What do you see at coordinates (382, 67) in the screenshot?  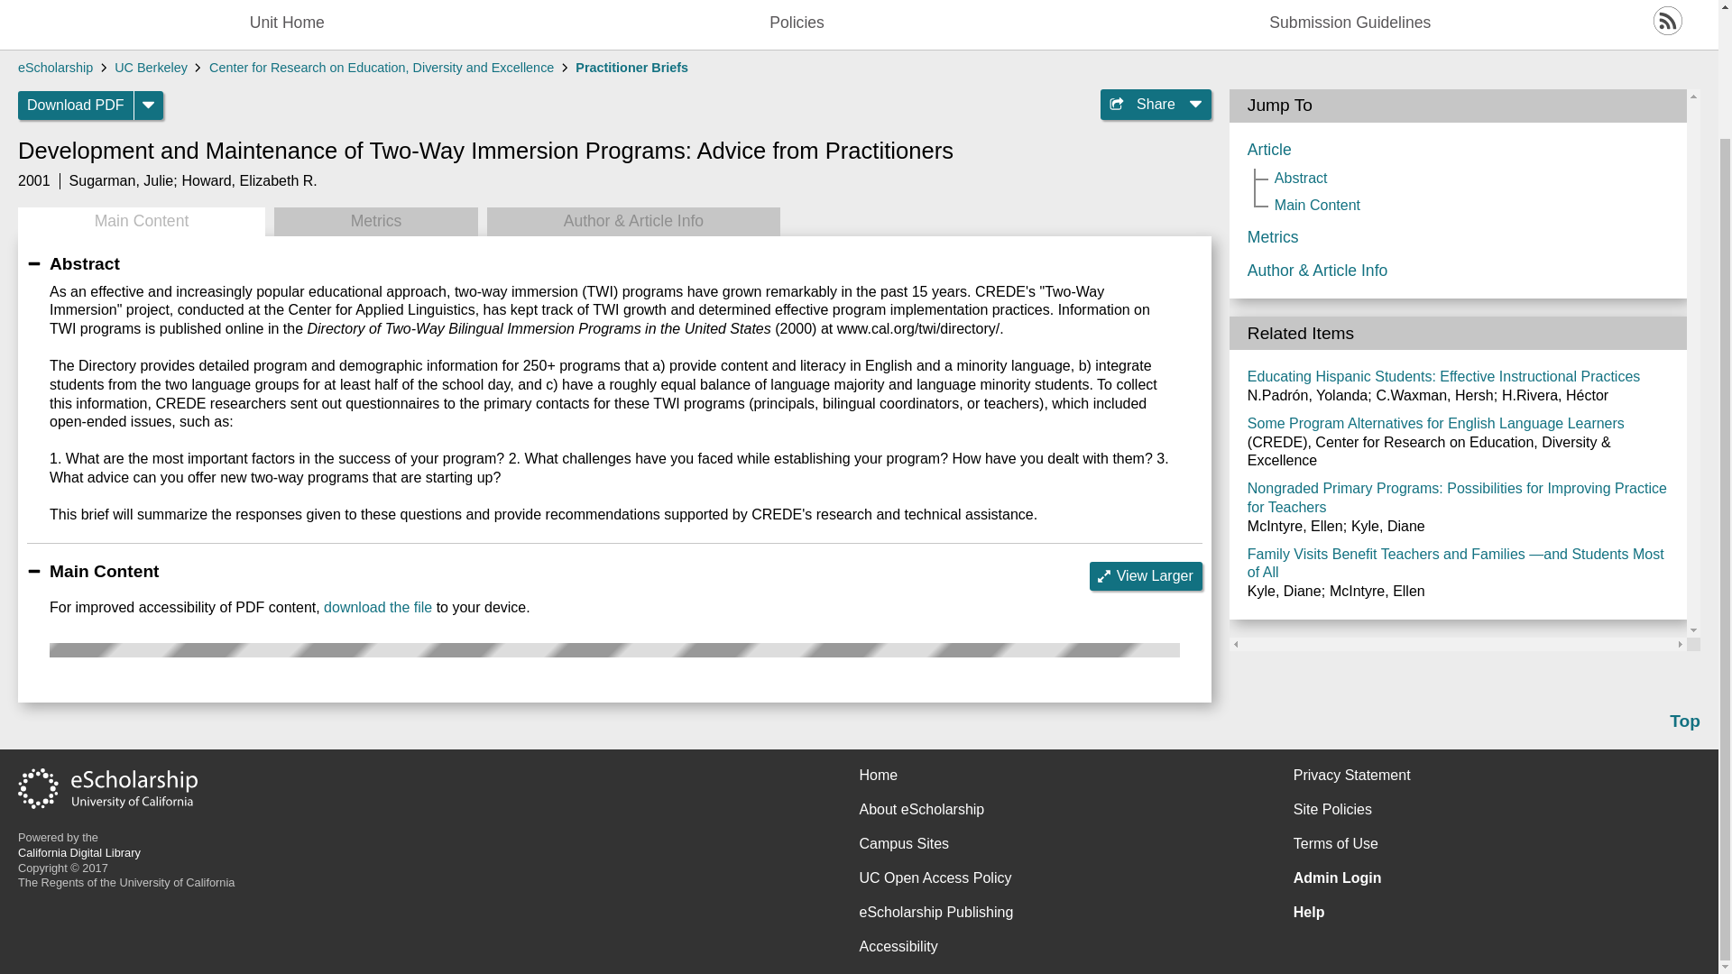 I see `Center for Research on Education, Diversity and Excellence` at bounding box center [382, 67].